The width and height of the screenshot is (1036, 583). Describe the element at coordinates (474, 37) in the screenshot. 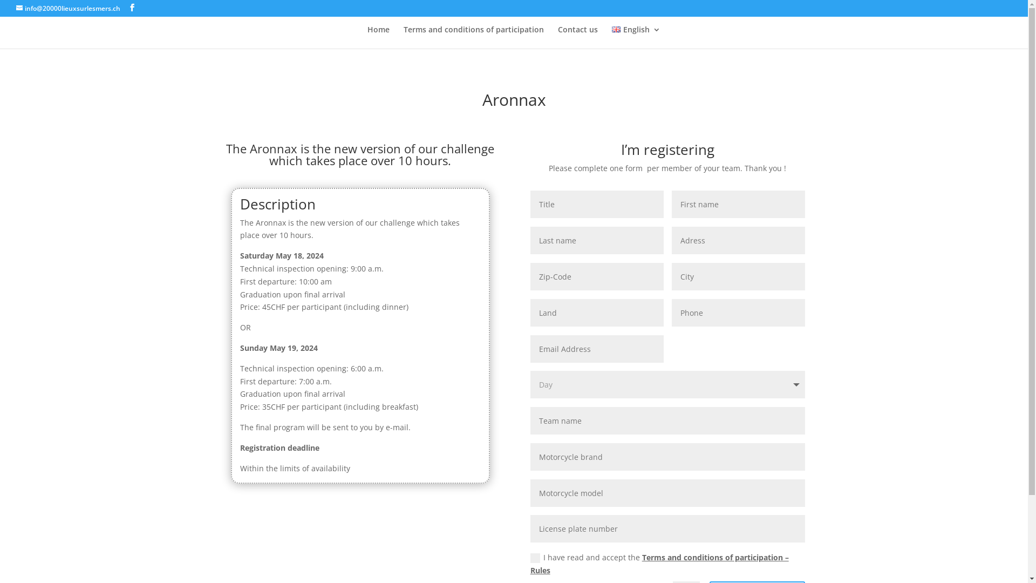

I see `Terms and conditions of participation` at that location.